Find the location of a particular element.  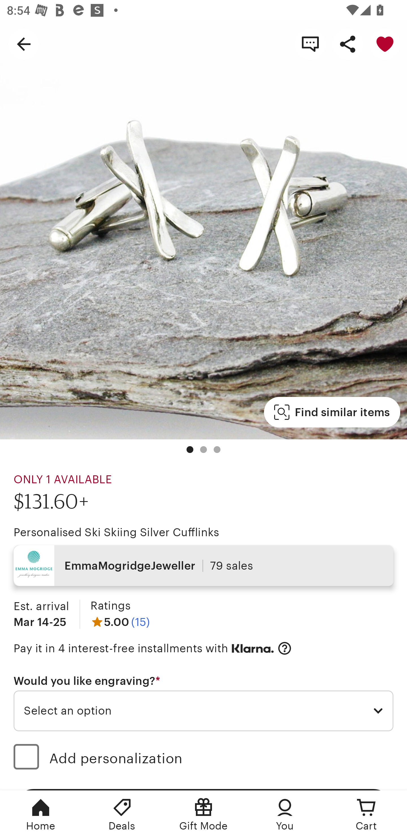

EmmaMogridgeJeweller 79 sales is located at coordinates (203, 566).